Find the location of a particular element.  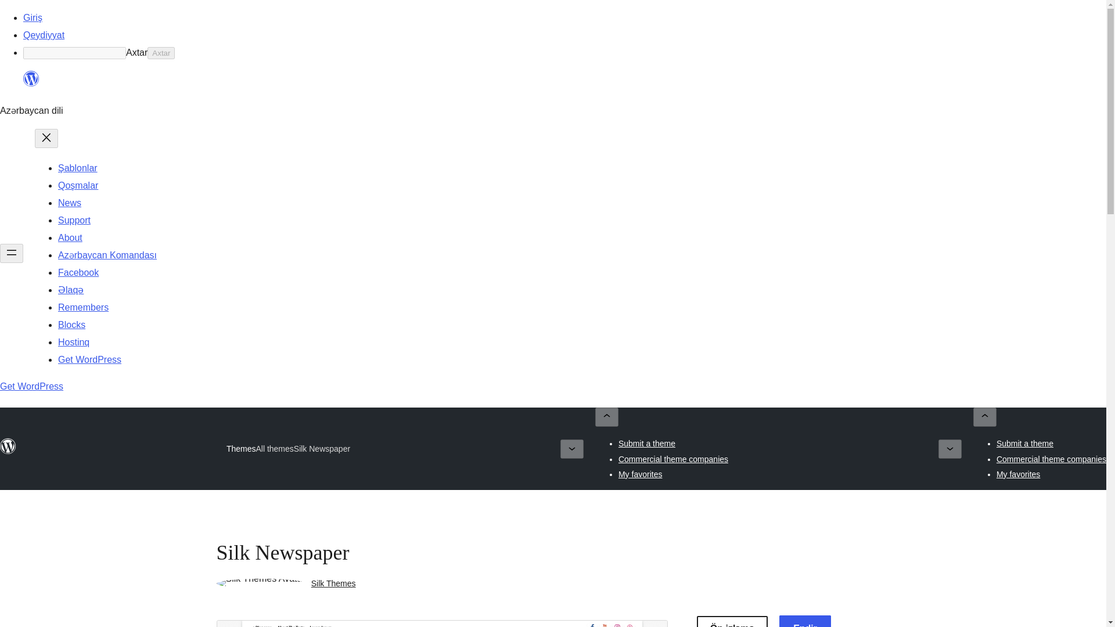

Axtar is located at coordinates (161, 53).